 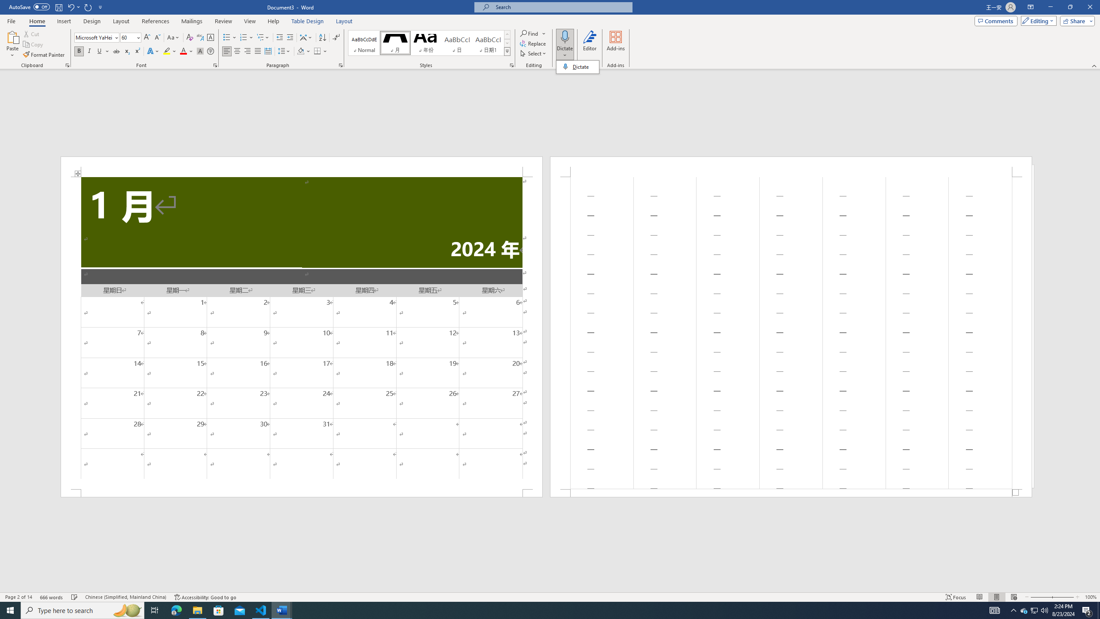 What do you see at coordinates (128, 37) in the screenshot?
I see `Font Size` at bounding box center [128, 37].